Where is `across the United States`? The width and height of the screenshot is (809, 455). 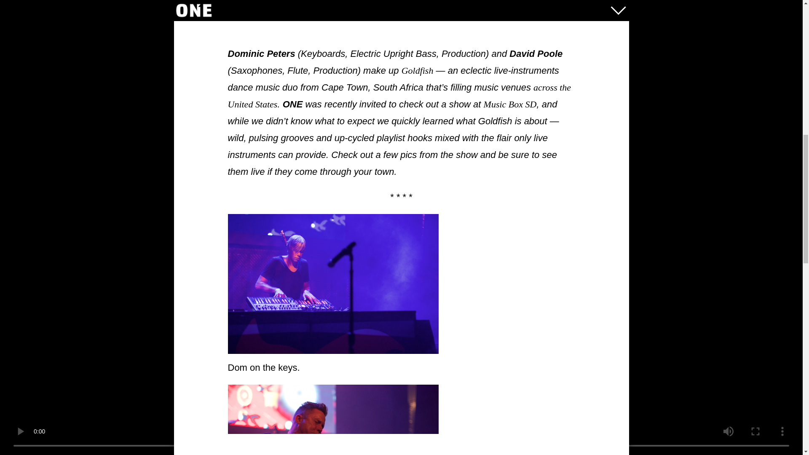 across the United States is located at coordinates (399, 95).